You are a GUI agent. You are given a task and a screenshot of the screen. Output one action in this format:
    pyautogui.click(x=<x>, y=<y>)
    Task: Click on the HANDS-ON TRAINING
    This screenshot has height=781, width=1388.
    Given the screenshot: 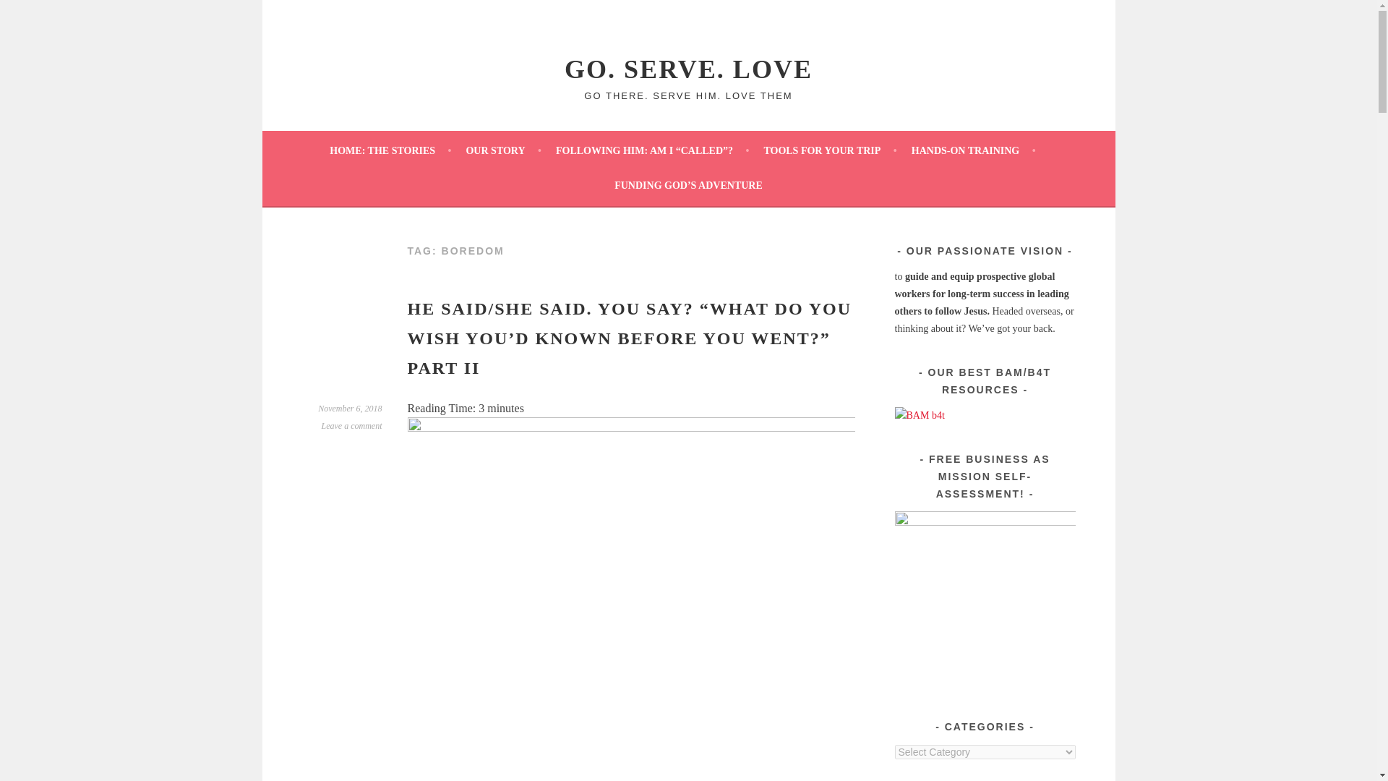 What is the action you would take?
    pyautogui.click(x=973, y=150)
    